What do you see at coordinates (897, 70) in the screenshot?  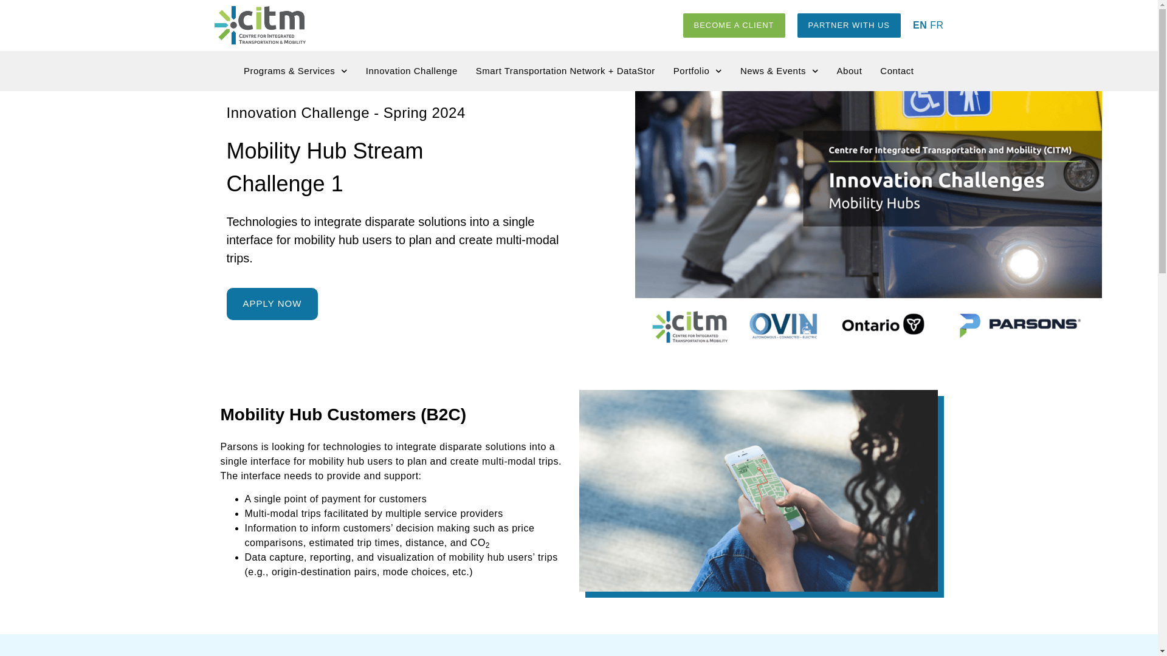 I see `Contact` at bounding box center [897, 70].